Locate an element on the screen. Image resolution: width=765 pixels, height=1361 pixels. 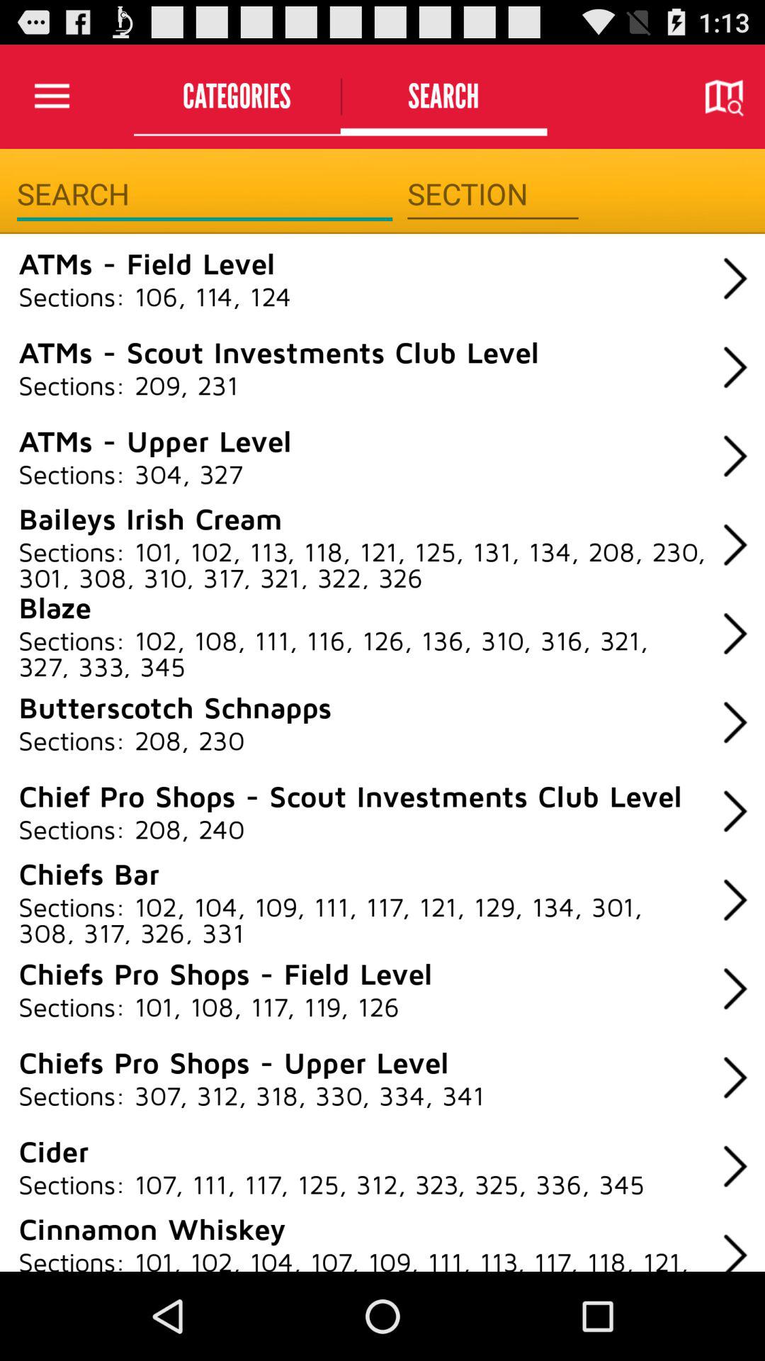
search box is located at coordinates (204, 194).